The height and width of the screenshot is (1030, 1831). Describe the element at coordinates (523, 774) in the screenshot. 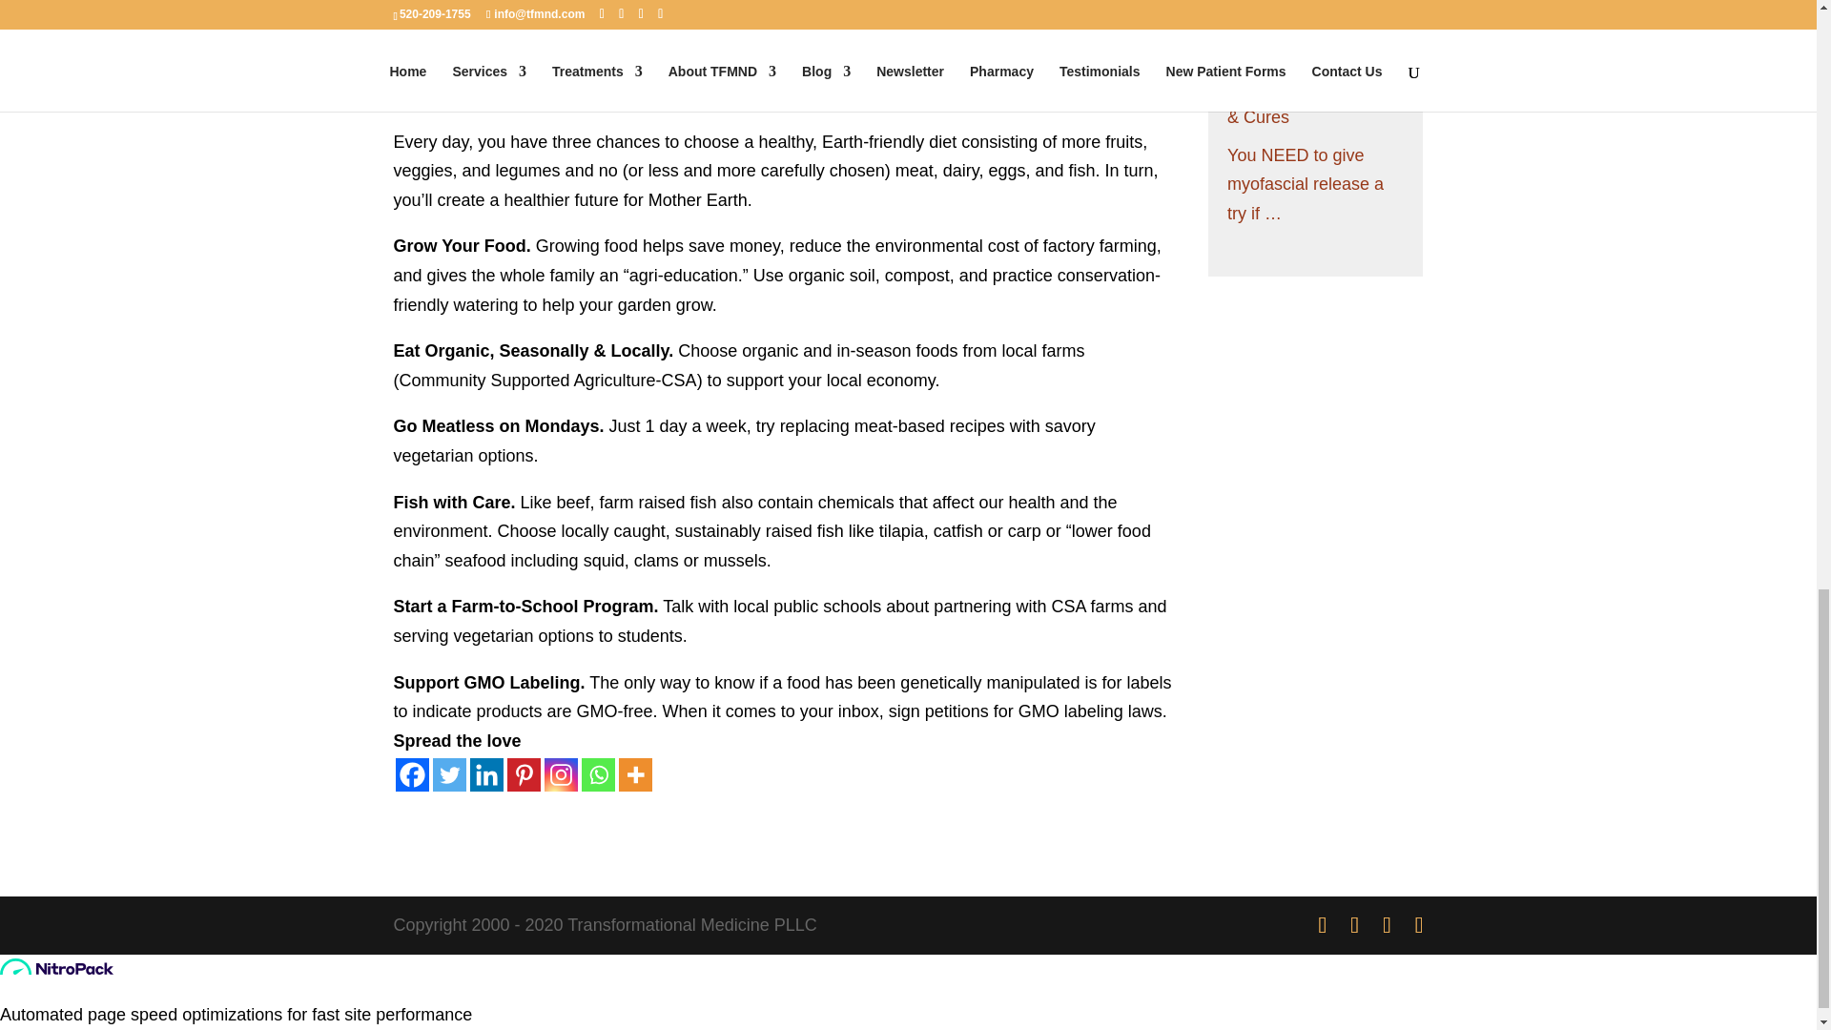

I see `Pinterest` at that location.